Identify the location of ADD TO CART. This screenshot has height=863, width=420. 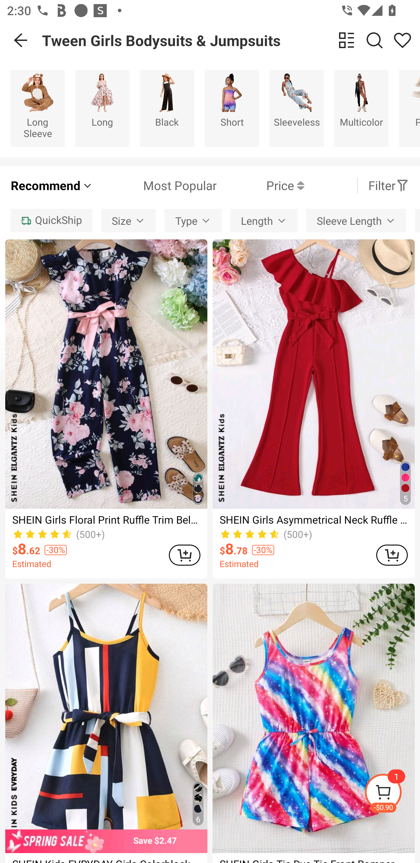
(392, 555).